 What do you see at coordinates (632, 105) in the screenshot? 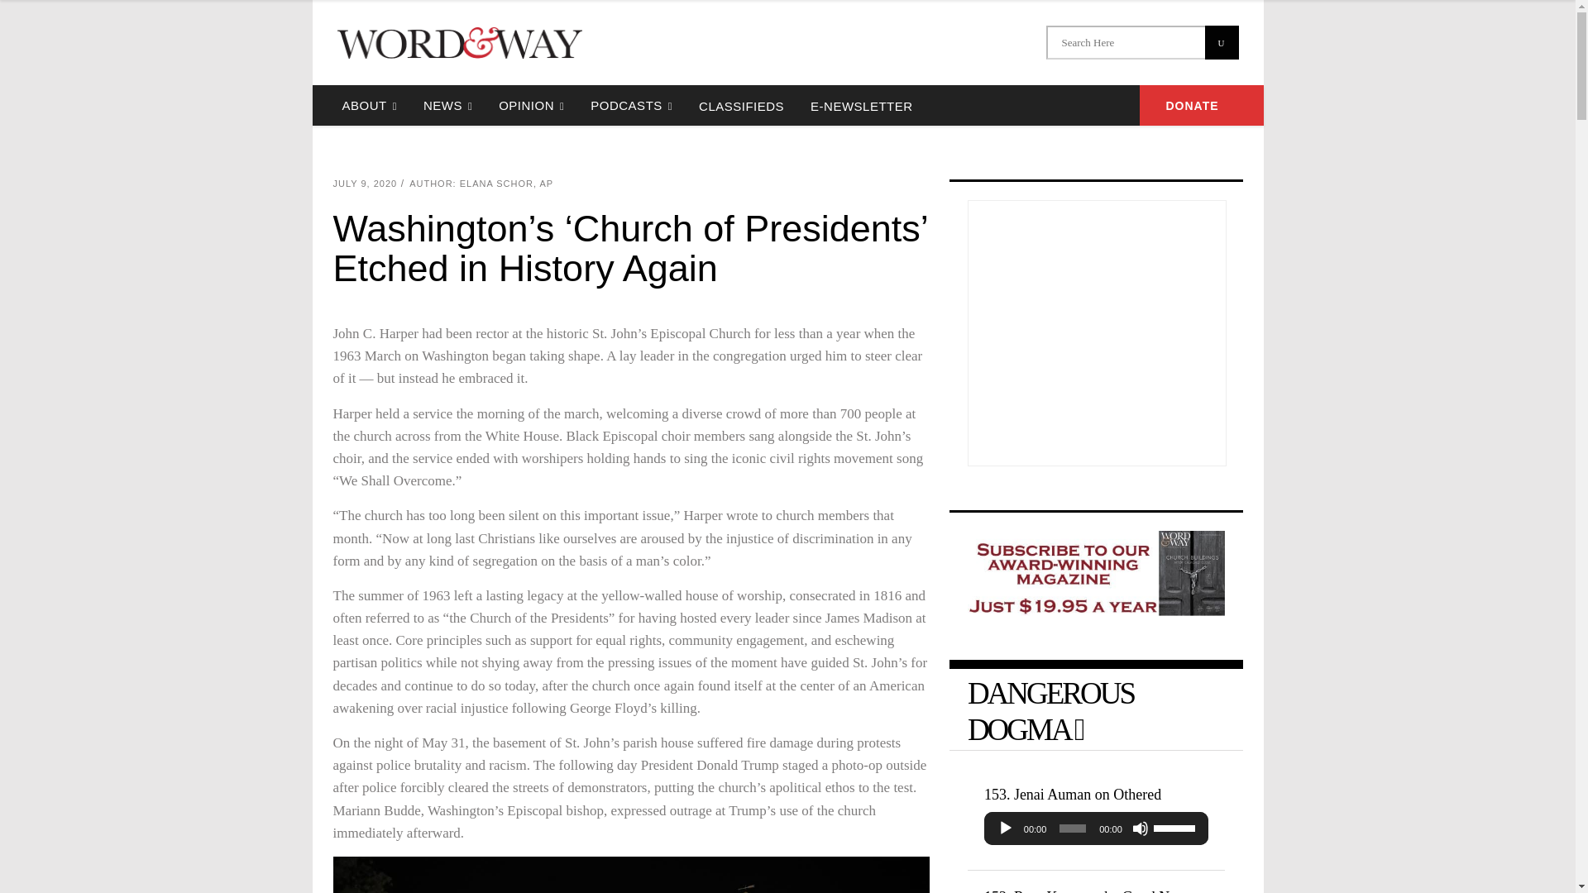
I see `PODCASTS` at bounding box center [632, 105].